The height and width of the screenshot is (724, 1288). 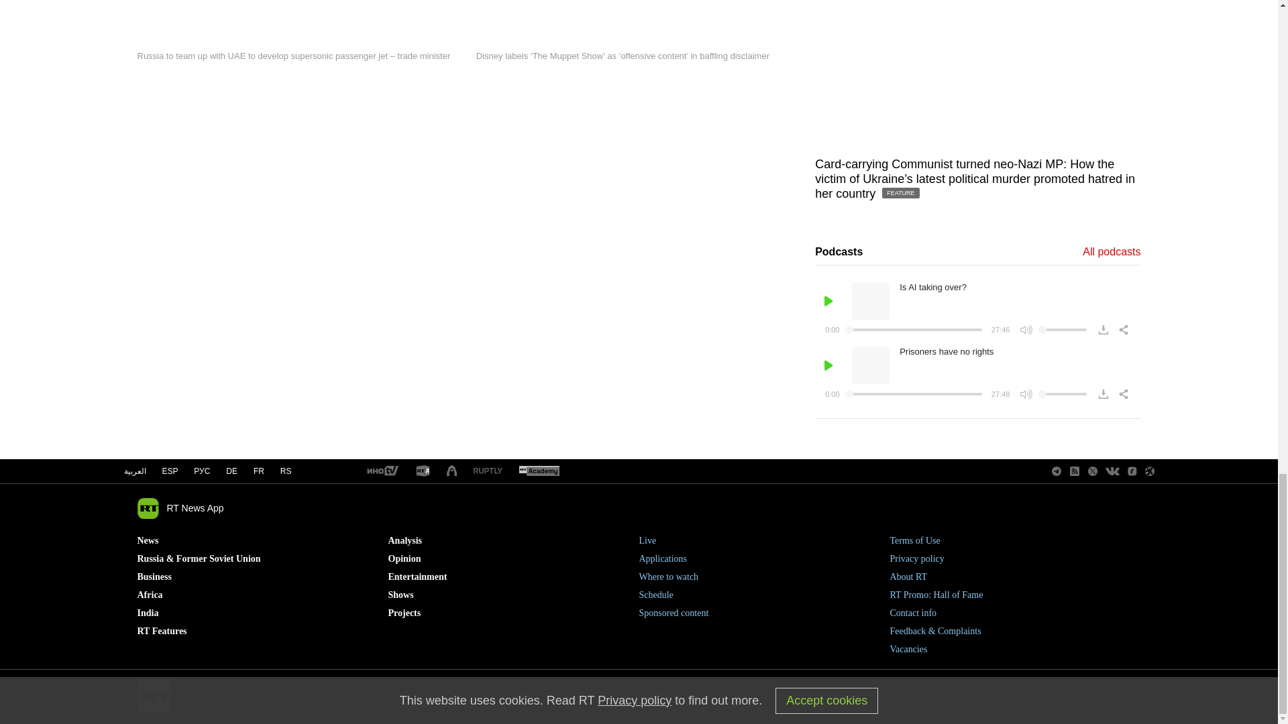 I want to click on RT , so click(x=488, y=471).